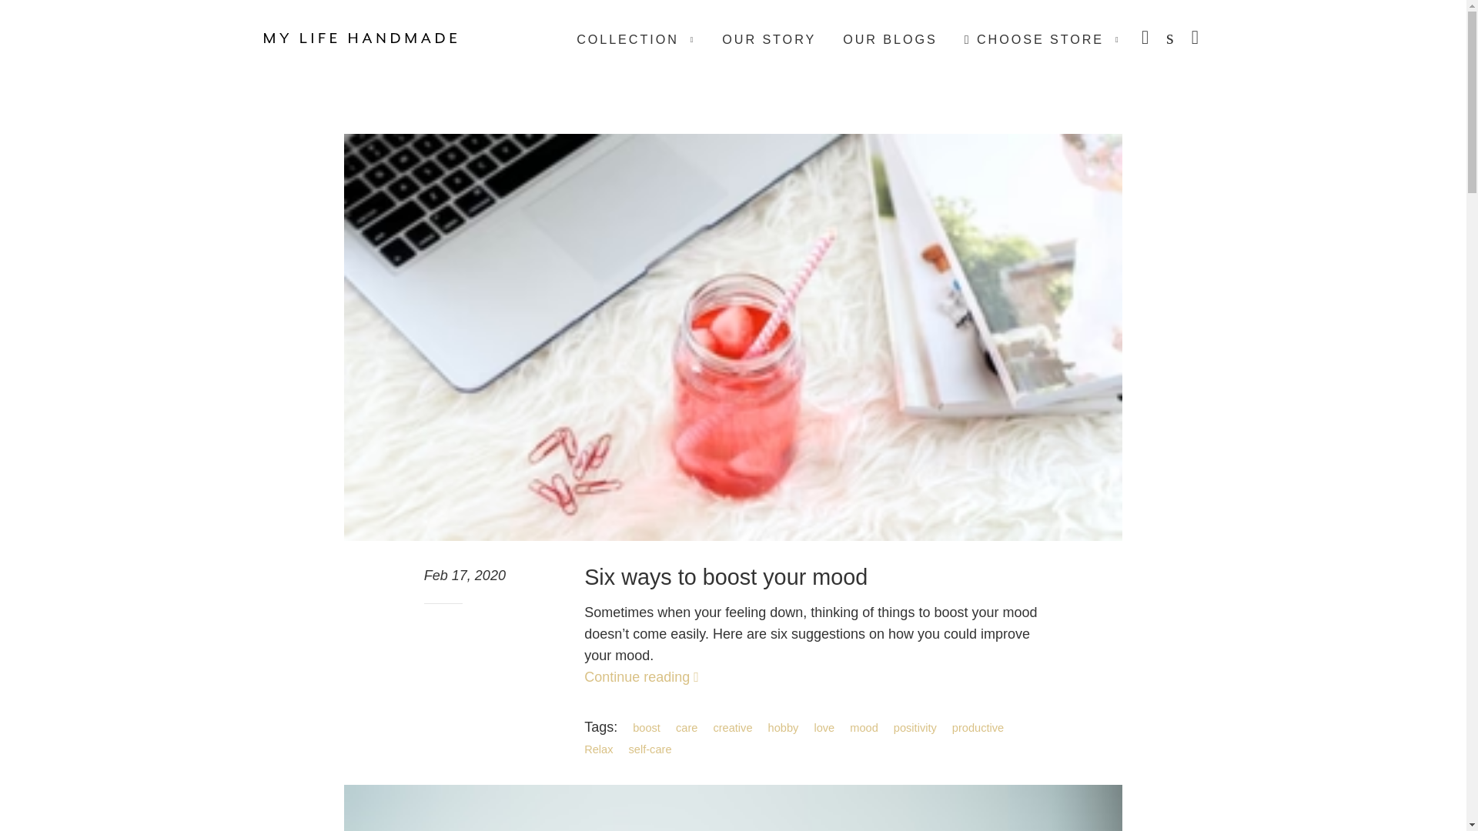 The height and width of the screenshot is (831, 1478). Describe the element at coordinates (890, 38) in the screenshot. I see `OUR BLOGS` at that location.